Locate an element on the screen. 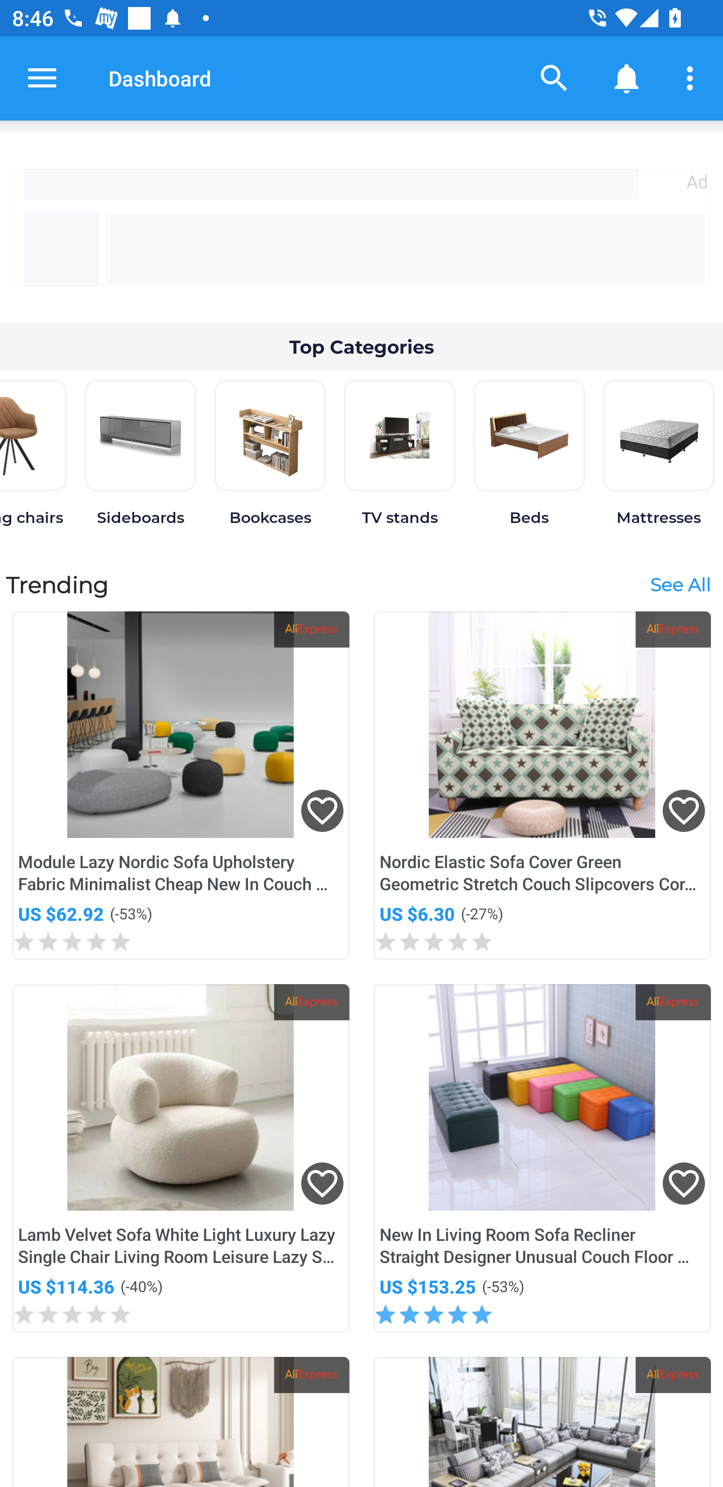 The image size is (723, 1487). Open navigation drawer is located at coordinates (42, 78).